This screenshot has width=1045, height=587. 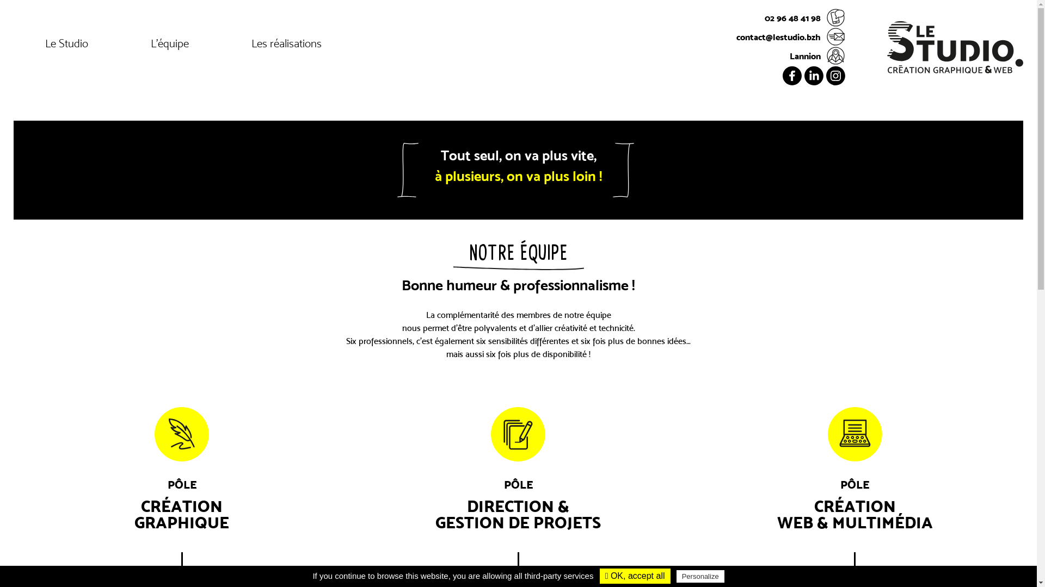 I want to click on Lannion, so click(x=791, y=55).